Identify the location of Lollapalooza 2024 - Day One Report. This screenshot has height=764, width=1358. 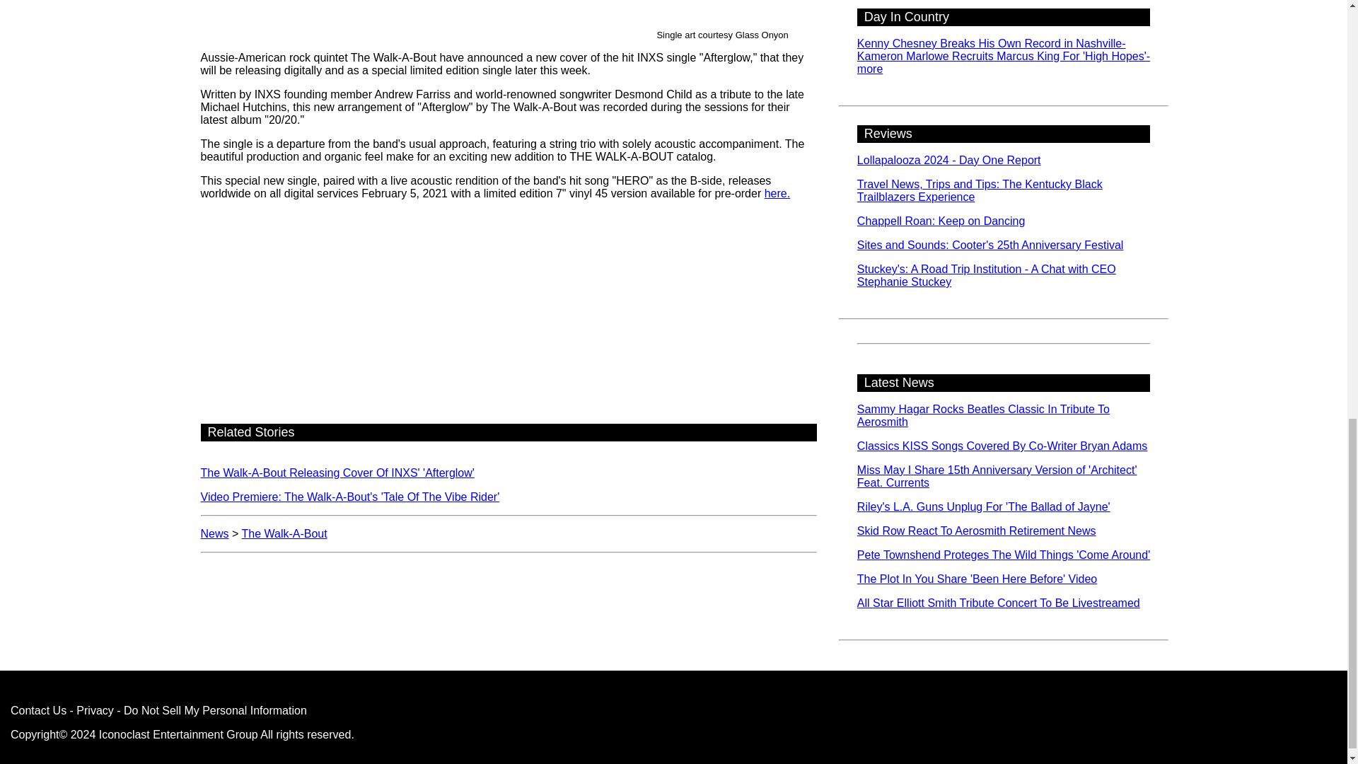
(949, 160).